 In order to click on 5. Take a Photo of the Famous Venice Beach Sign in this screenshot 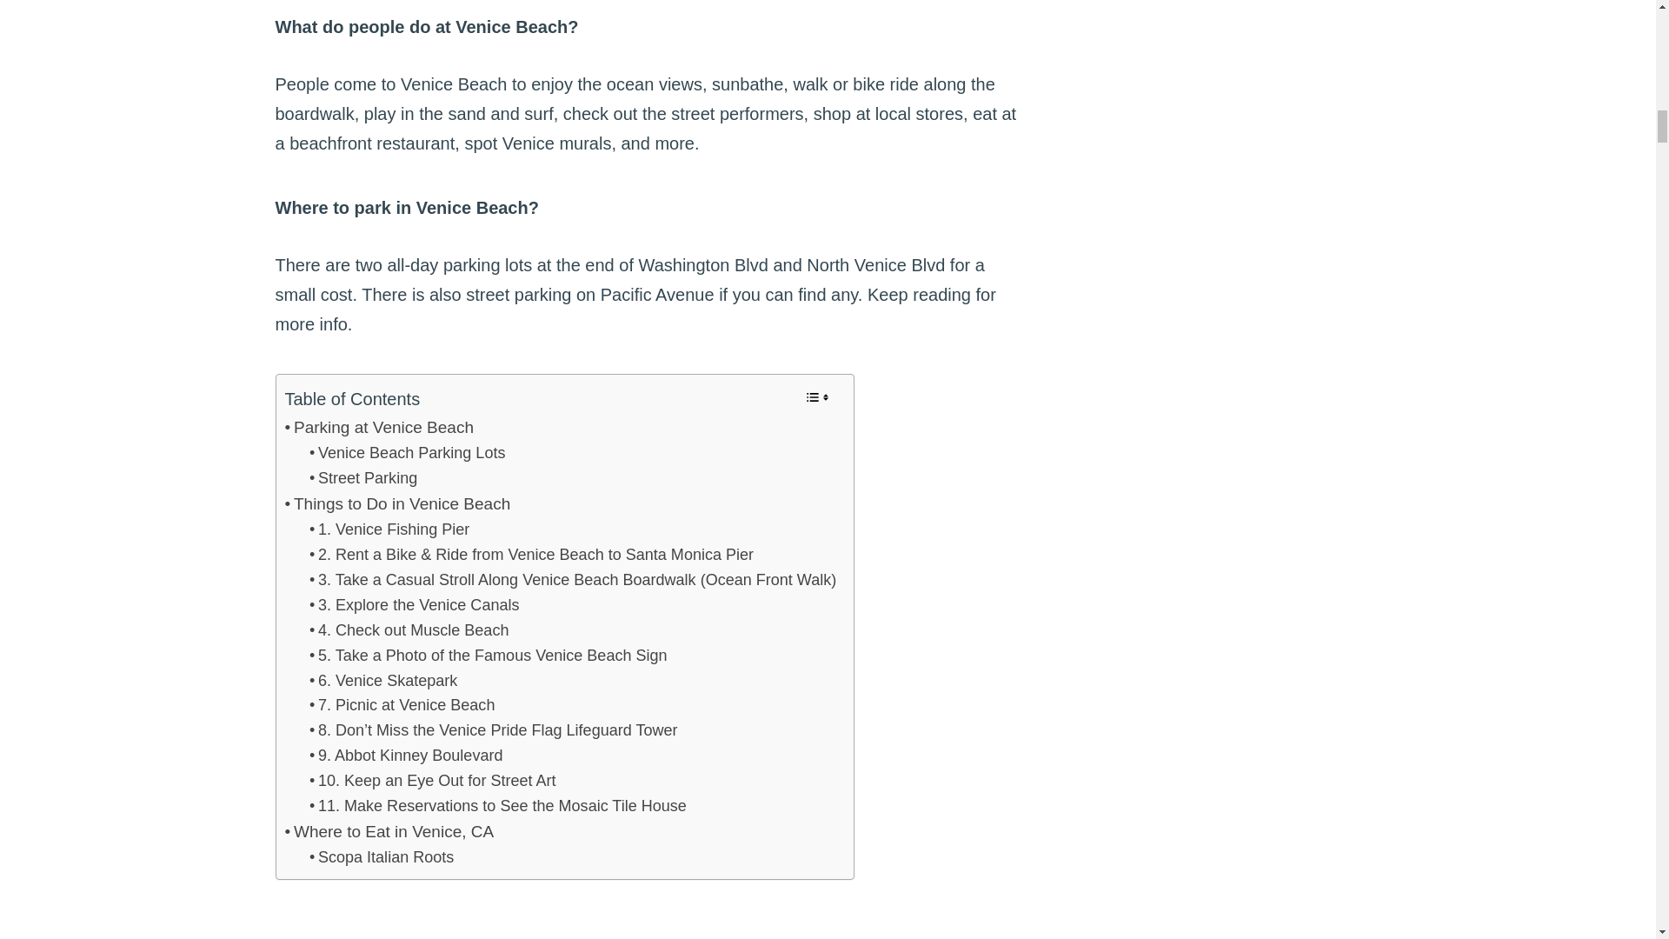, I will do `click(489, 656)`.